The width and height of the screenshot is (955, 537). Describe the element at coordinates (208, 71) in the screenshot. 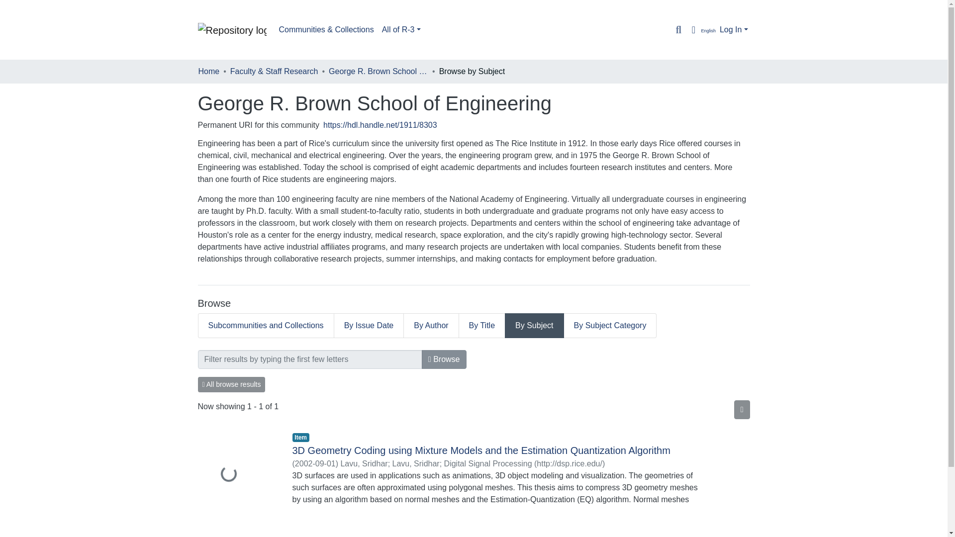

I see `Home` at that location.